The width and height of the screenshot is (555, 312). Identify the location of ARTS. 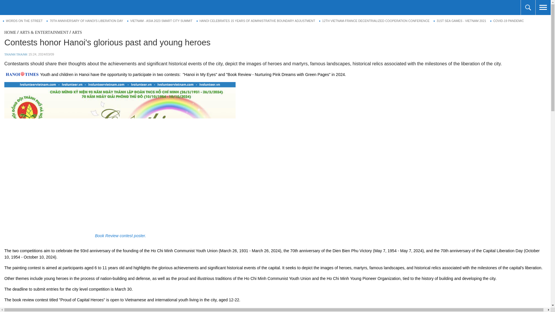
(77, 32).